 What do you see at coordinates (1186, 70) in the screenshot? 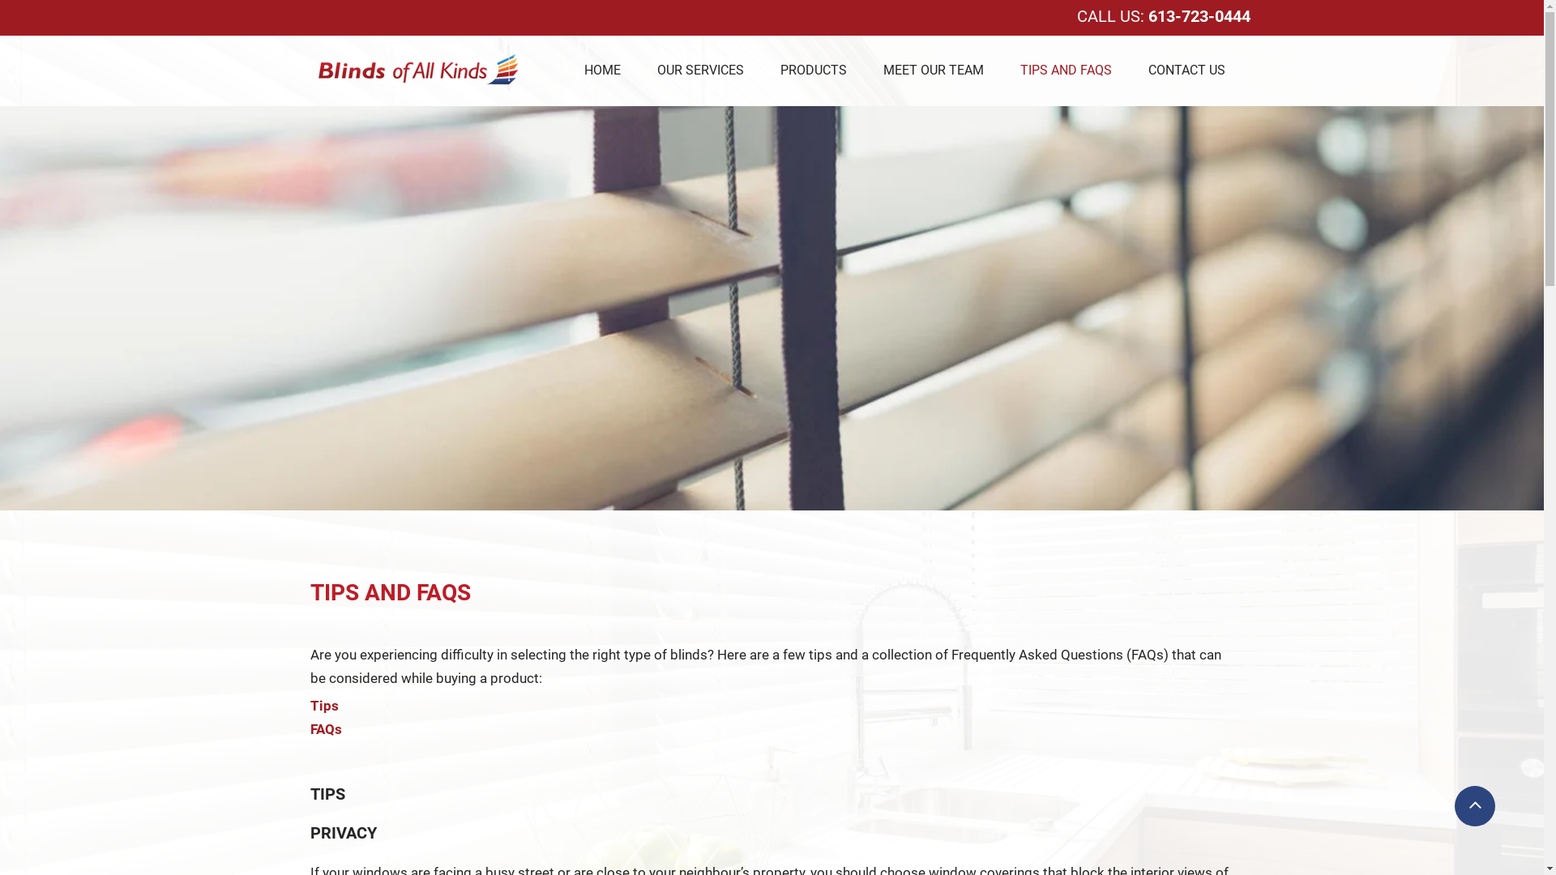
I see `CONTACT US` at bounding box center [1186, 70].